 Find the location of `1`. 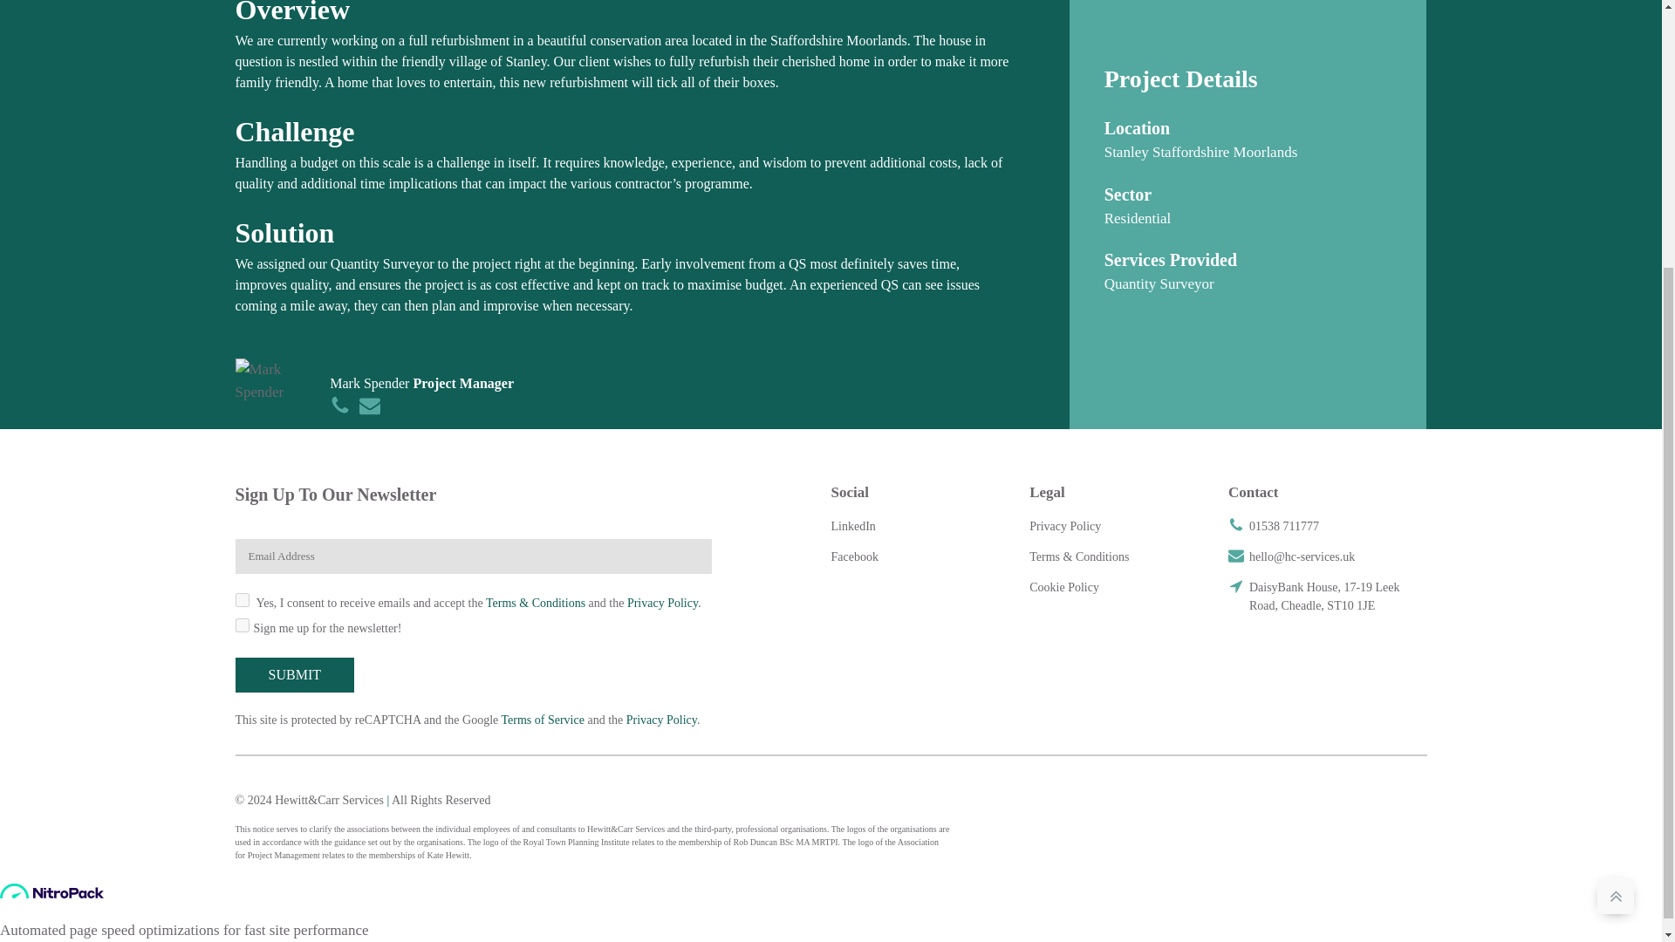

1 is located at coordinates (243, 625).